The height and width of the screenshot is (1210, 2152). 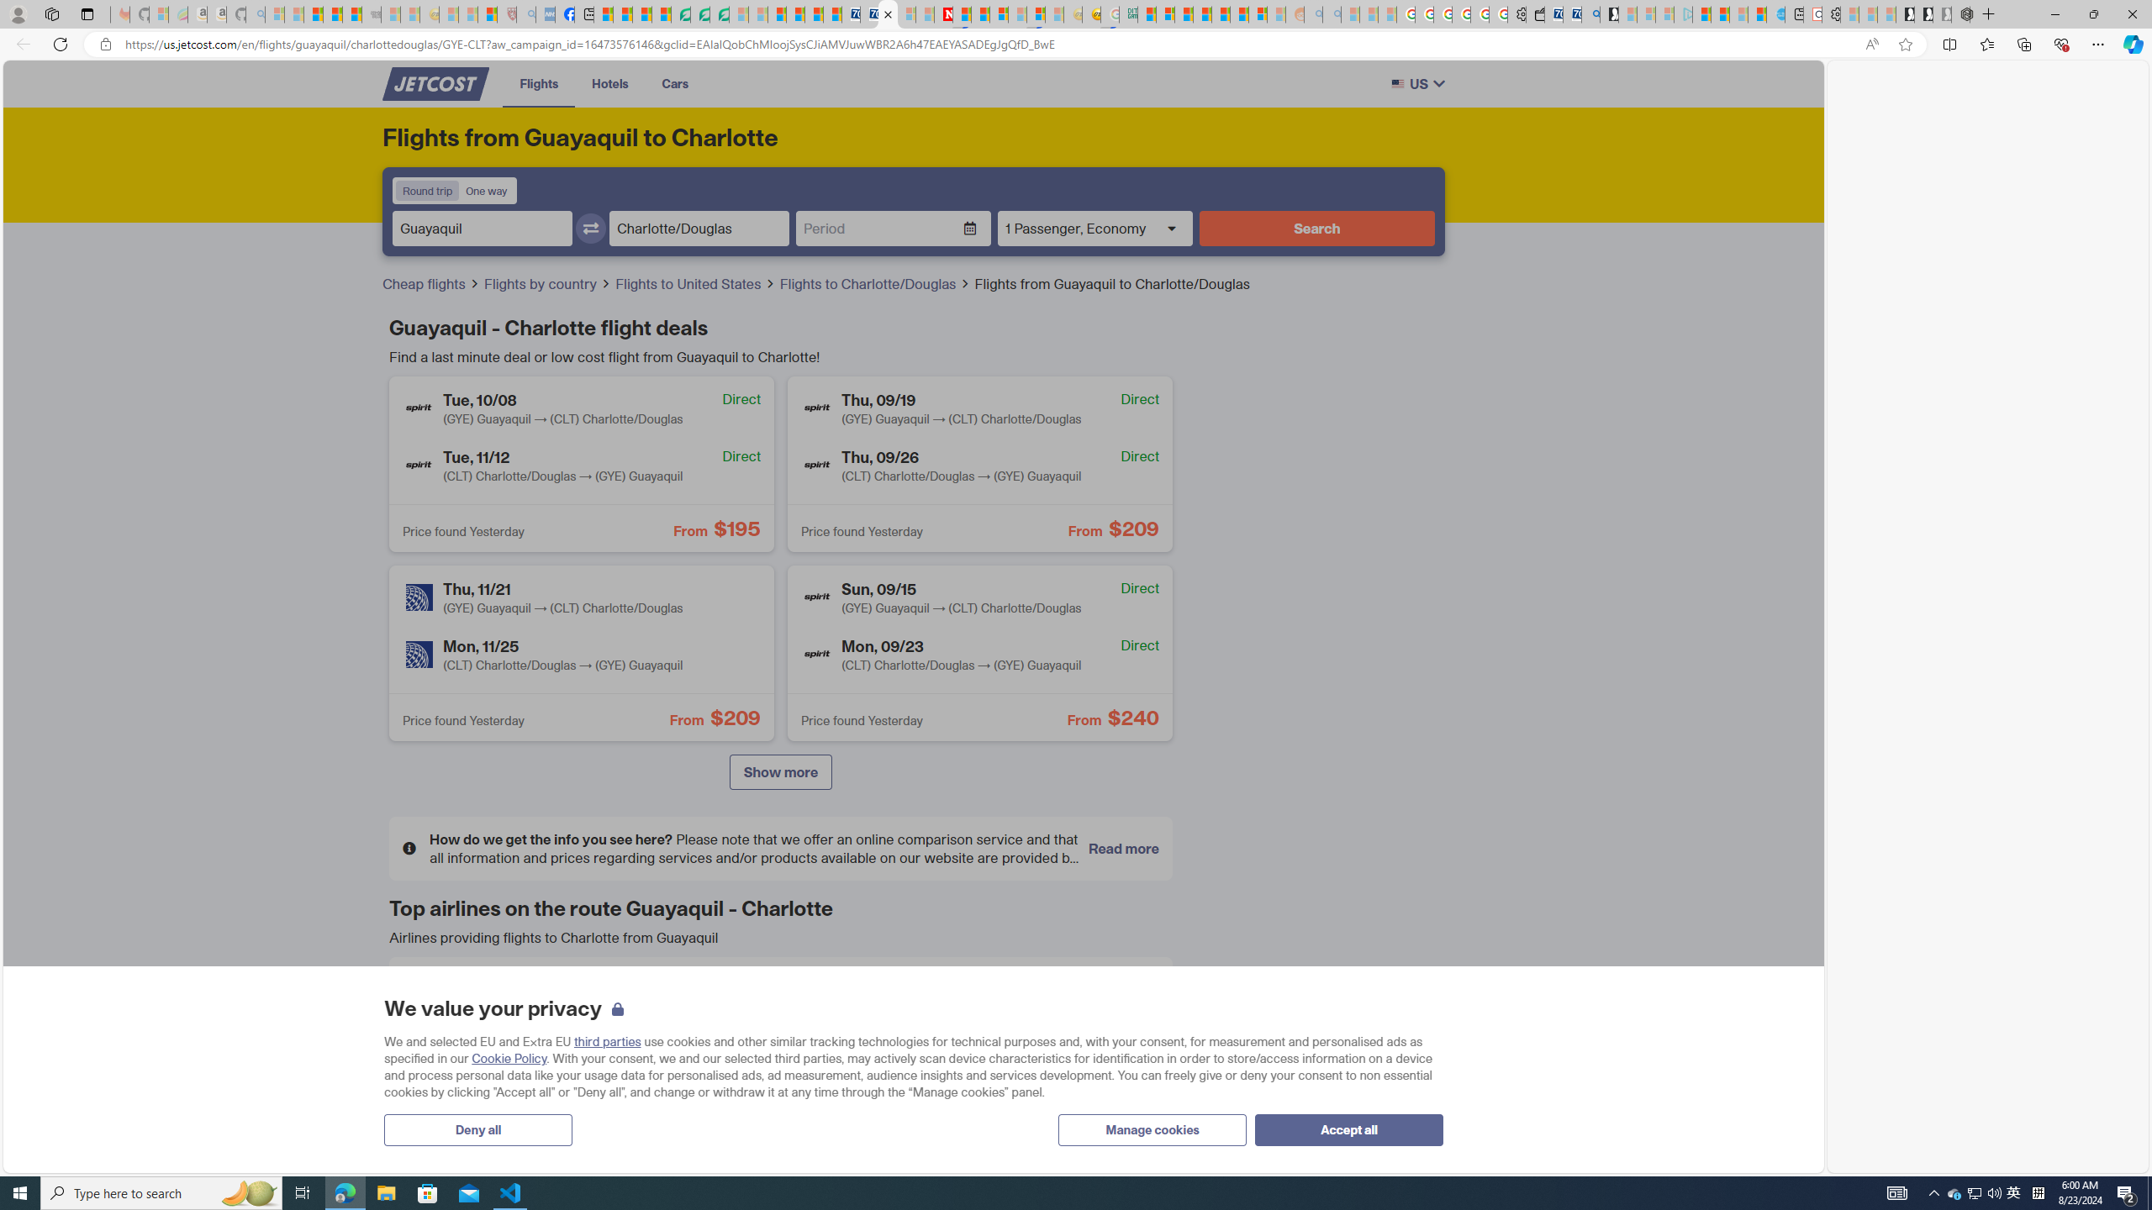 What do you see at coordinates (876, 283) in the screenshot?
I see `Flights to Charlotte/Douglas` at bounding box center [876, 283].